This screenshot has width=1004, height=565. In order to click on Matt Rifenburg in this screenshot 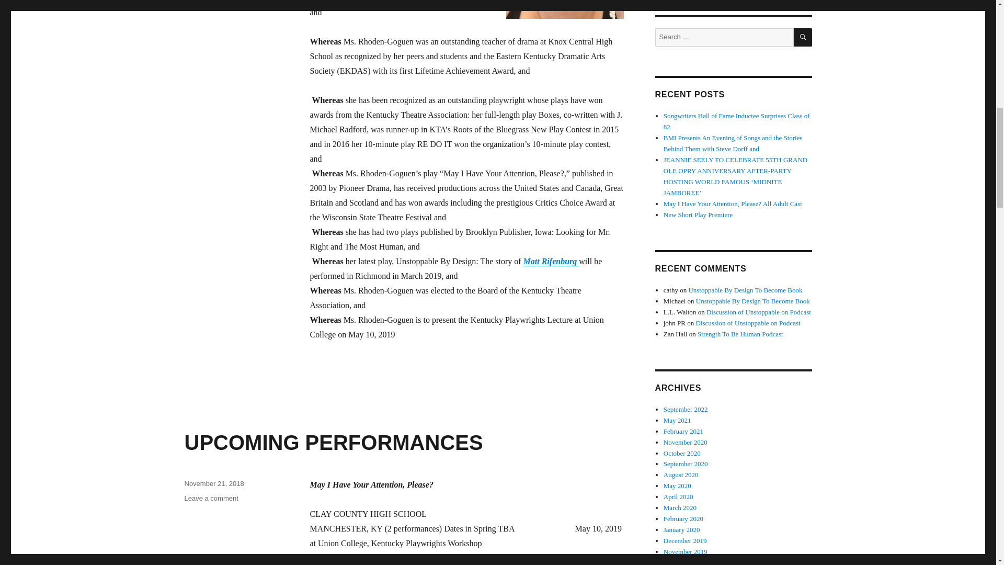, I will do `click(333, 443)`.